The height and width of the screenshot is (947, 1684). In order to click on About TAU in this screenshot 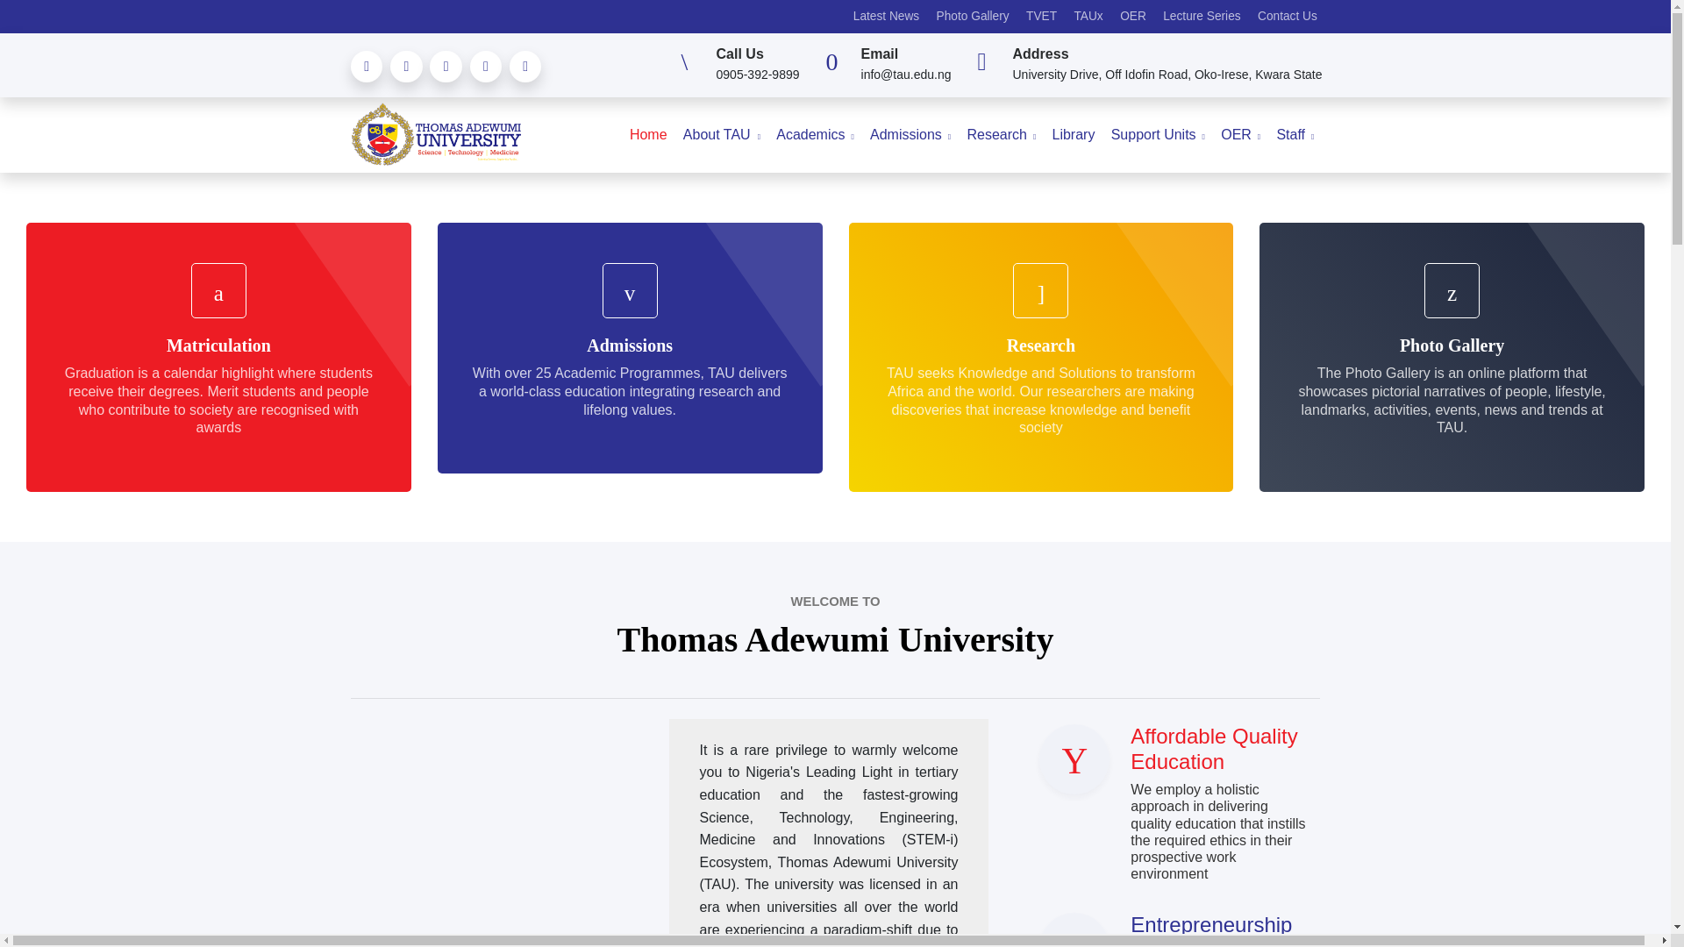, I will do `click(721, 135)`.